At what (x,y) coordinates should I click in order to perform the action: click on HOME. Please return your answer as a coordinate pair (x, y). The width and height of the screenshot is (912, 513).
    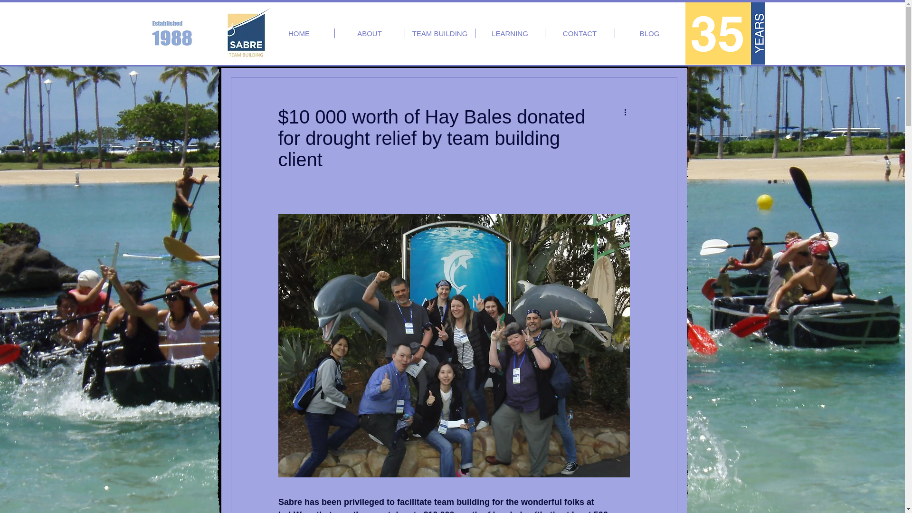
    Looking at the image, I should click on (299, 33).